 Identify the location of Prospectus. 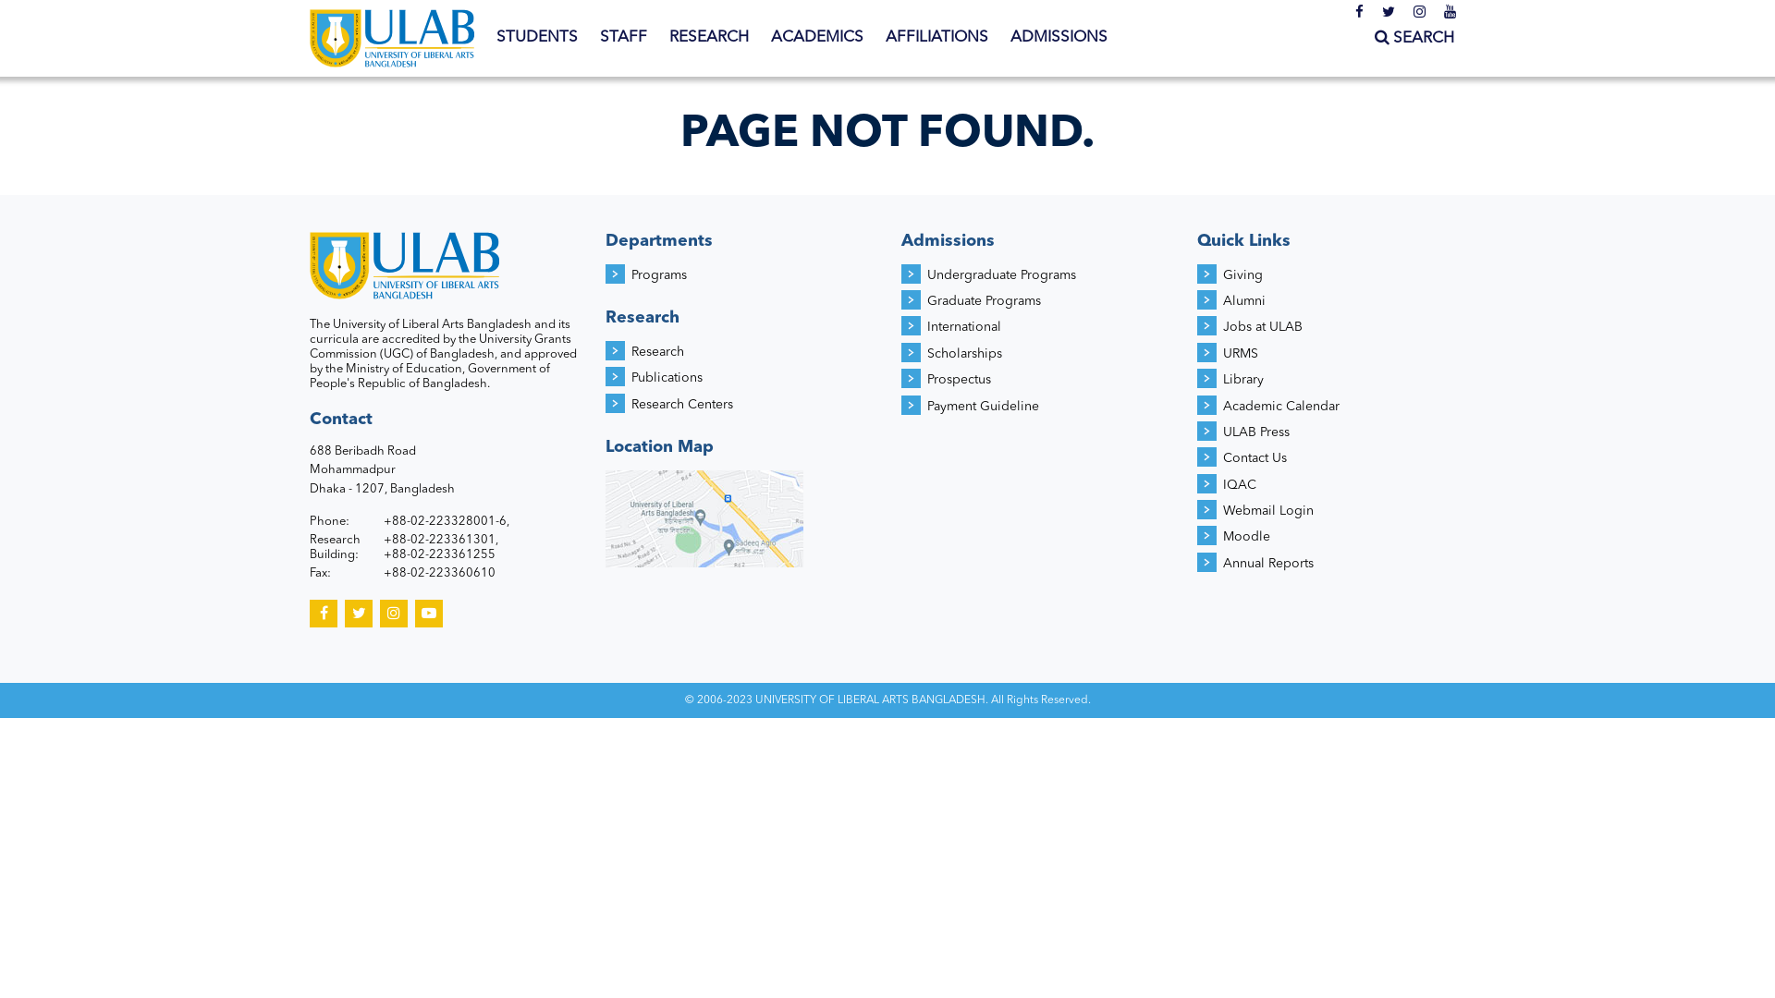
(959, 380).